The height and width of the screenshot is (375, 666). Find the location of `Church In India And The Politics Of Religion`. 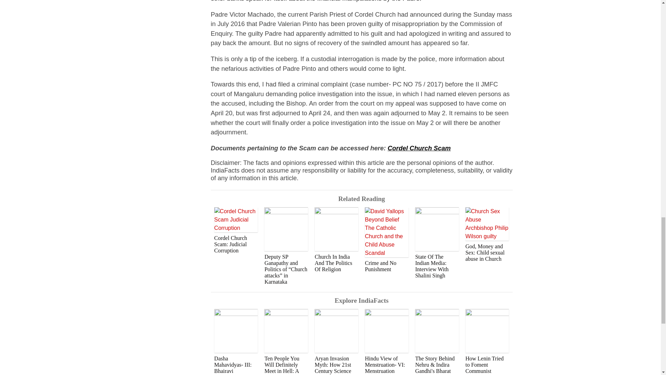

Church In India And The Politics Of Religion is located at coordinates (336, 240).